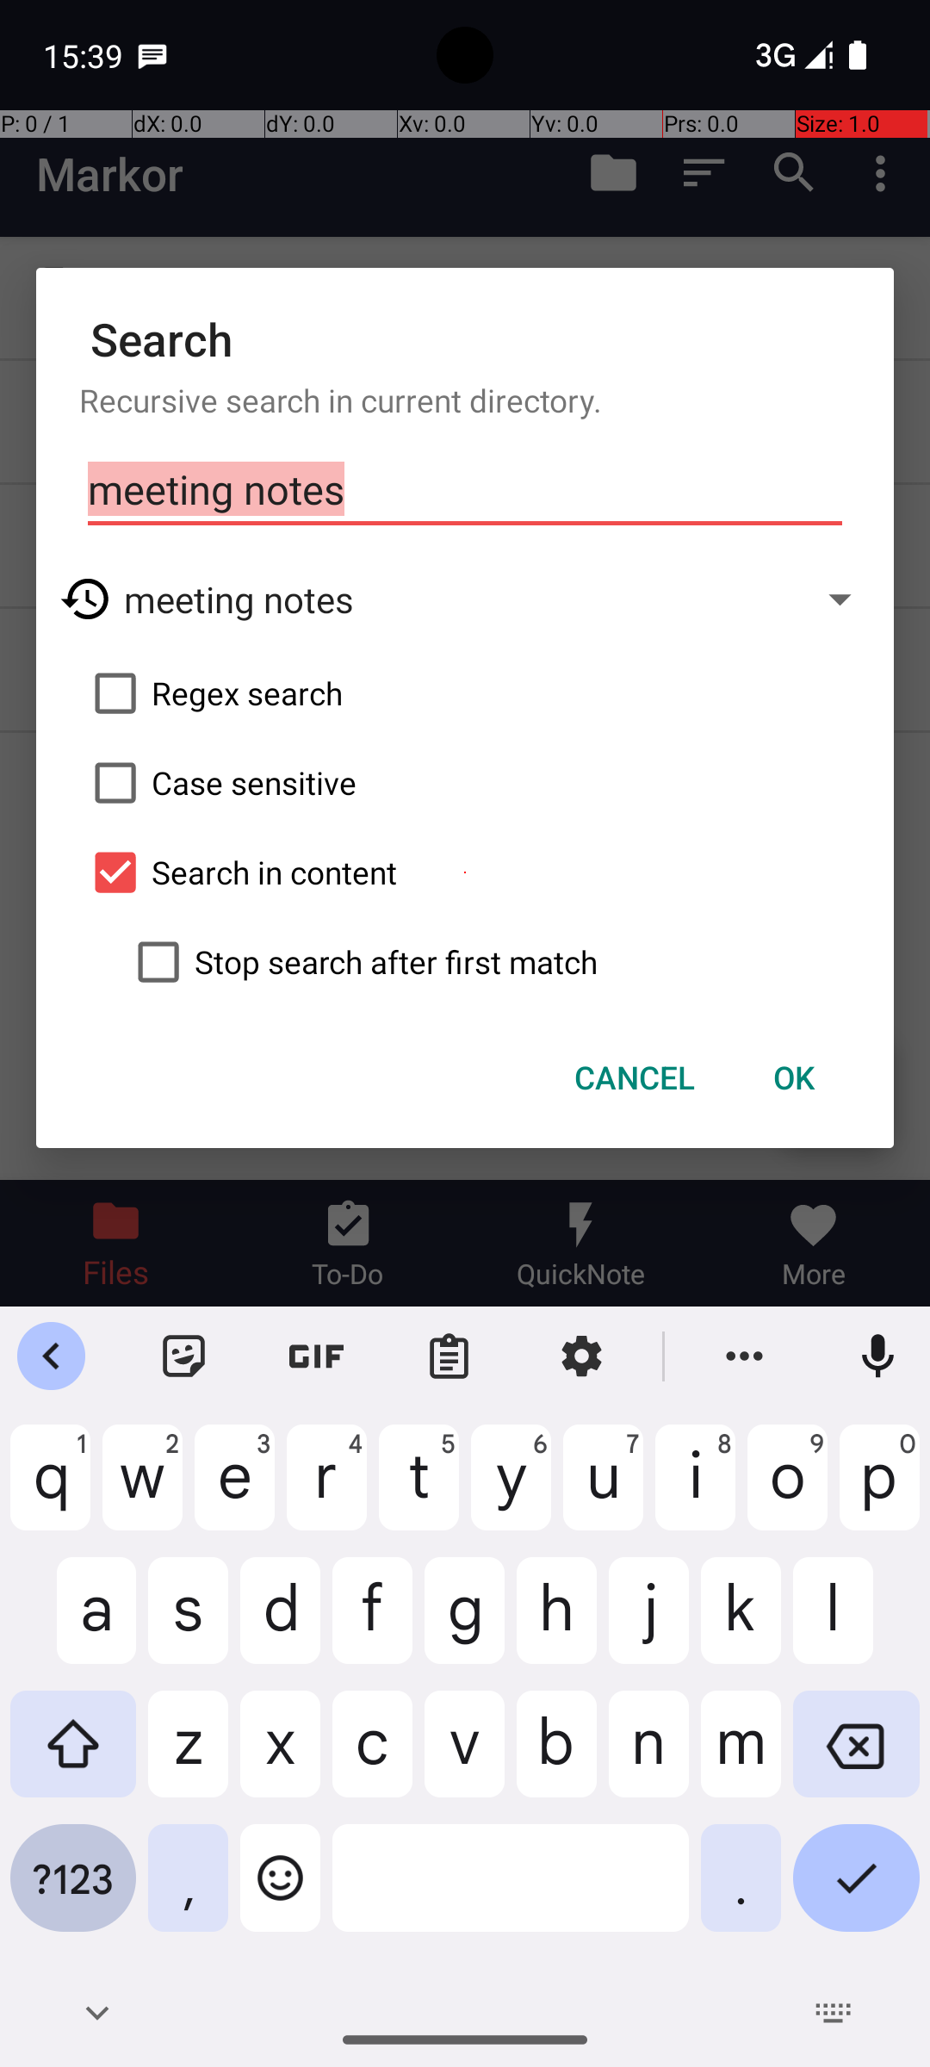 This screenshot has height=2067, width=930. I want to click on Stop search after first match, so click(487, 962).